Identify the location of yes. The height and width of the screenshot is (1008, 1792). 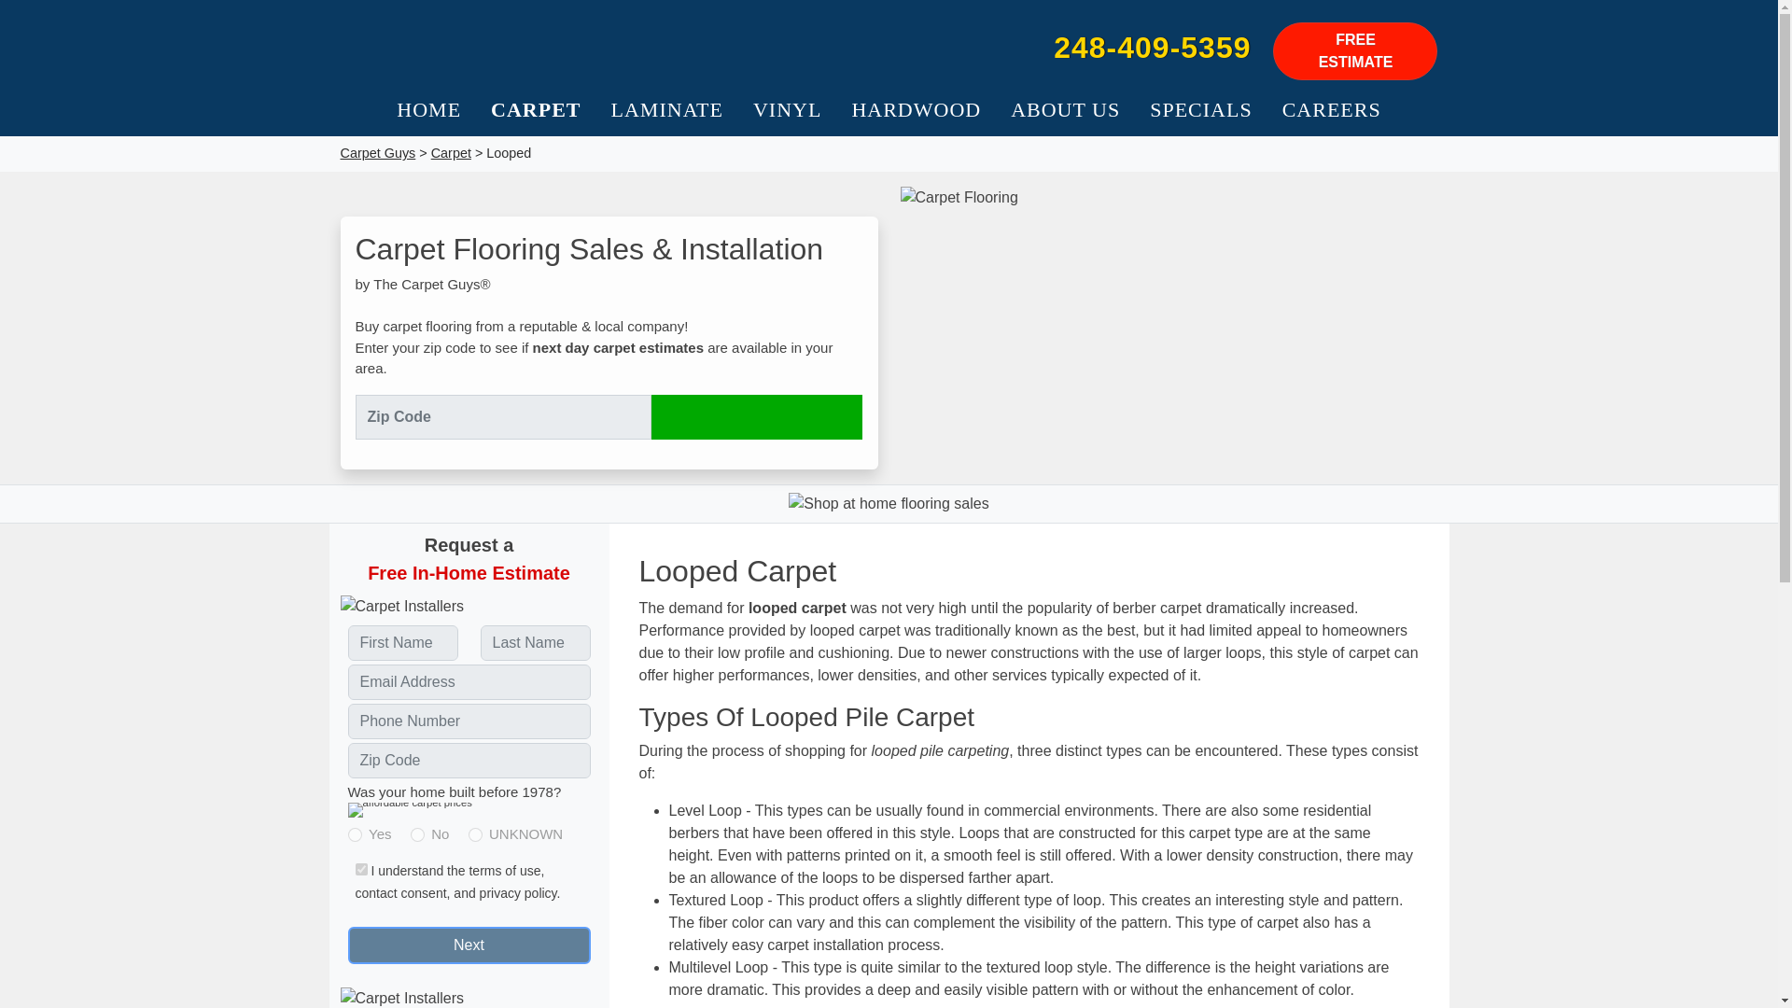
(355, 834).